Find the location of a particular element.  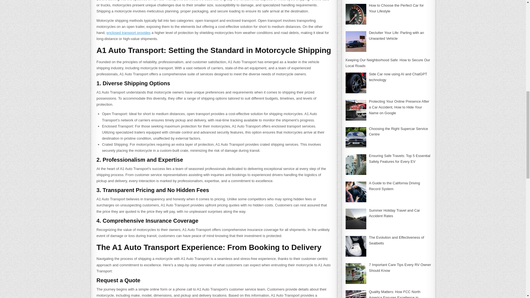

enclosed transport provides is located at coordinates (128, 33).